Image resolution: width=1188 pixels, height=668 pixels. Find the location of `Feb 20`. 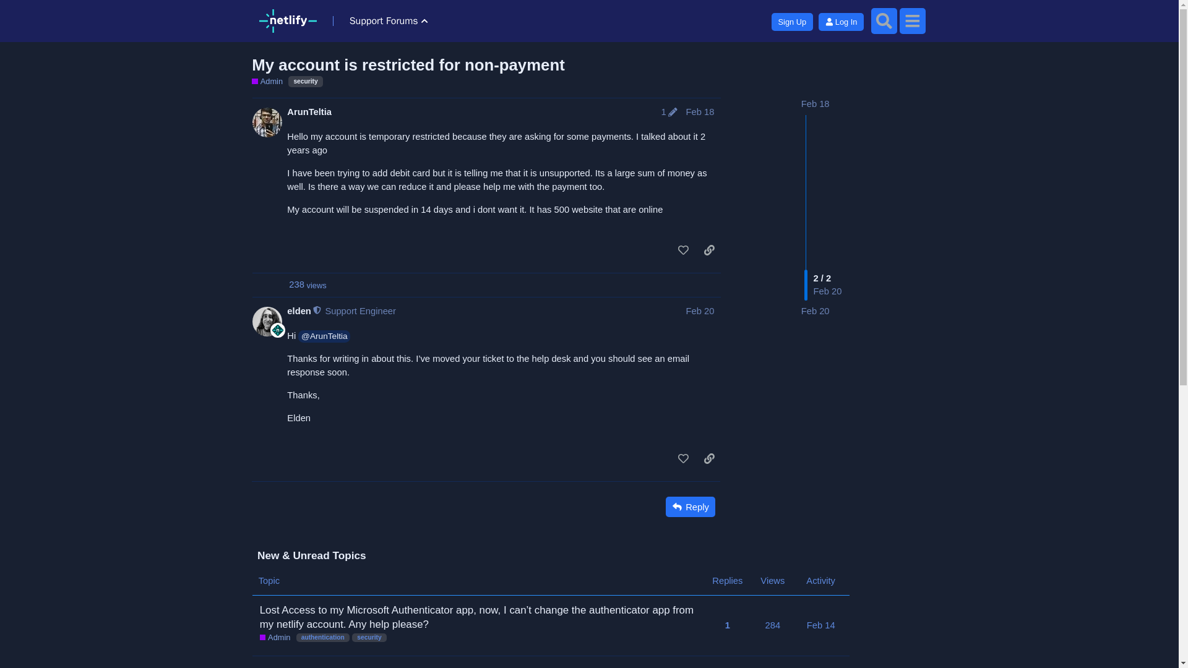

Feb 20 is located at coordinates (700, 310).